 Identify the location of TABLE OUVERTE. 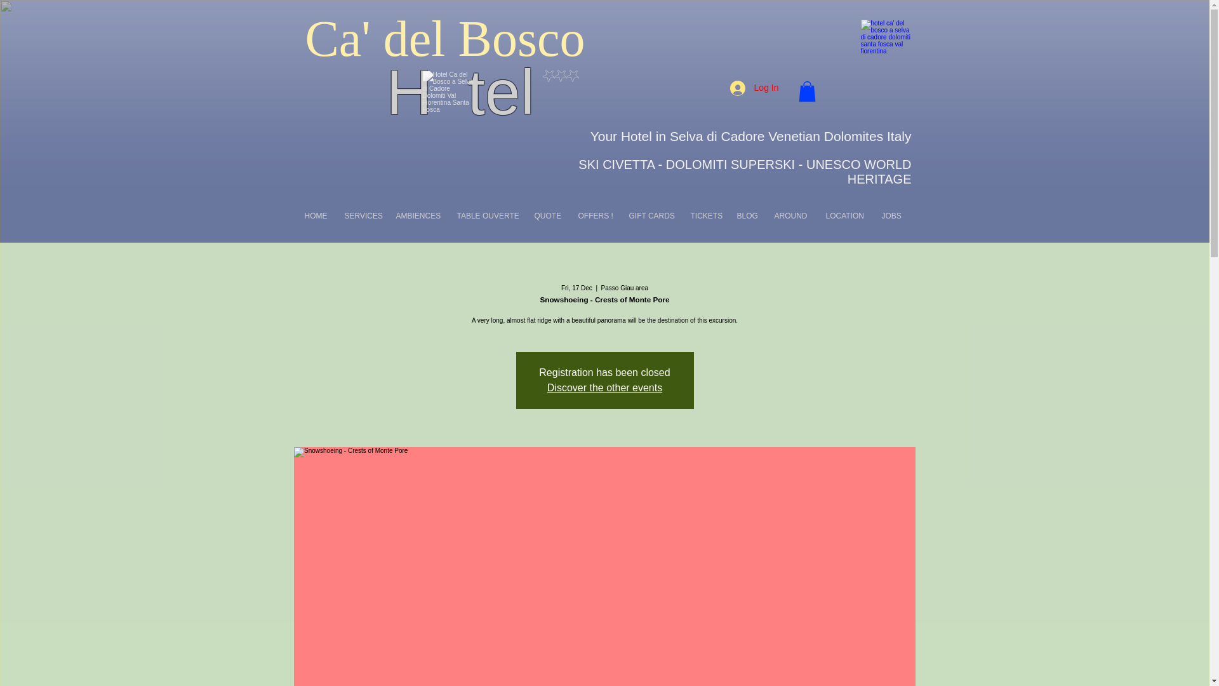
(489, 216).